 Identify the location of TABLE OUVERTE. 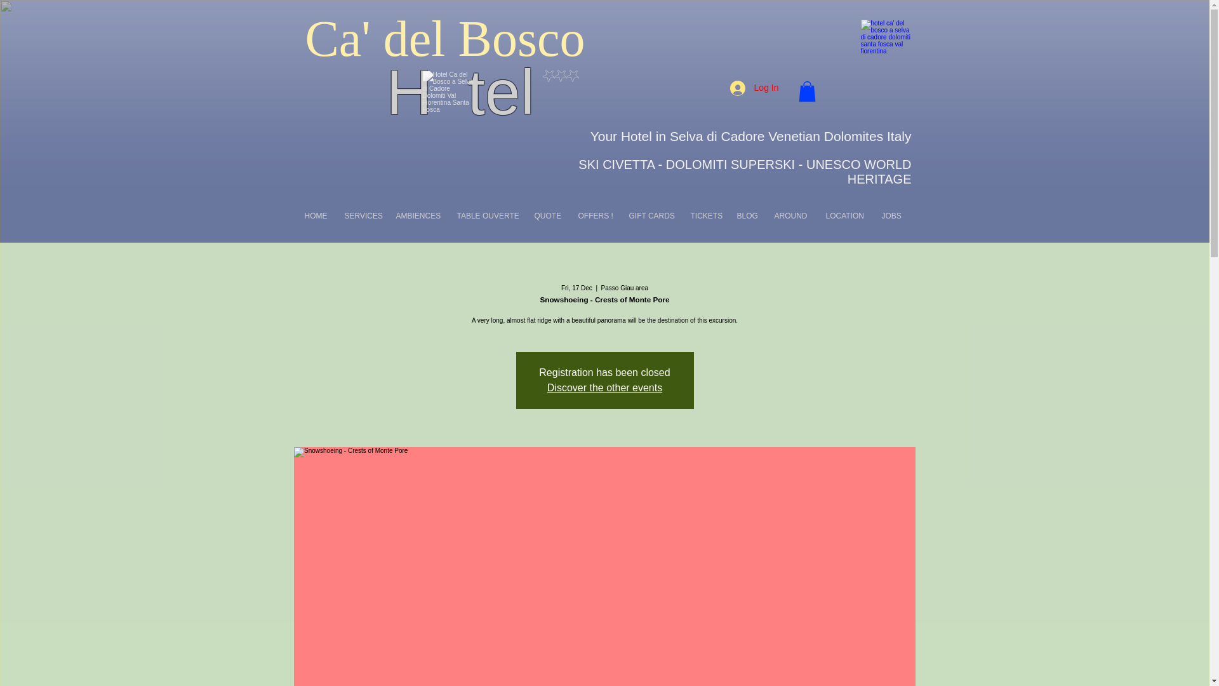
(489, 216).